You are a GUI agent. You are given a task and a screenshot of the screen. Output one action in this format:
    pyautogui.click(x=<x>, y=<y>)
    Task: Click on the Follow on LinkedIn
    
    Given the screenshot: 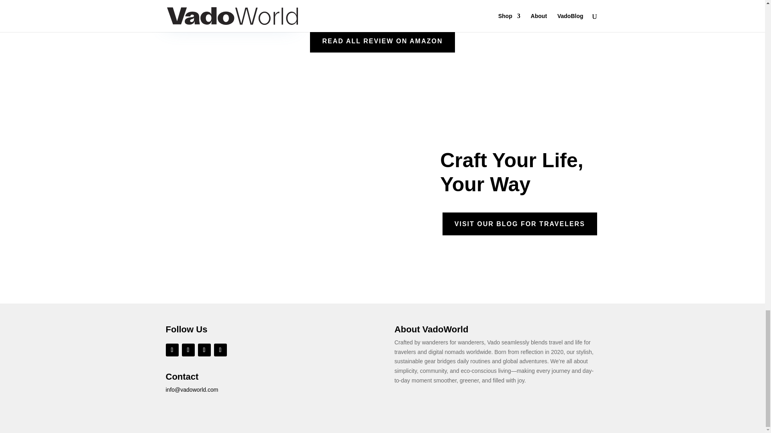 What is the action you would take?
    pyautogui.click(x=204, y=350)
    